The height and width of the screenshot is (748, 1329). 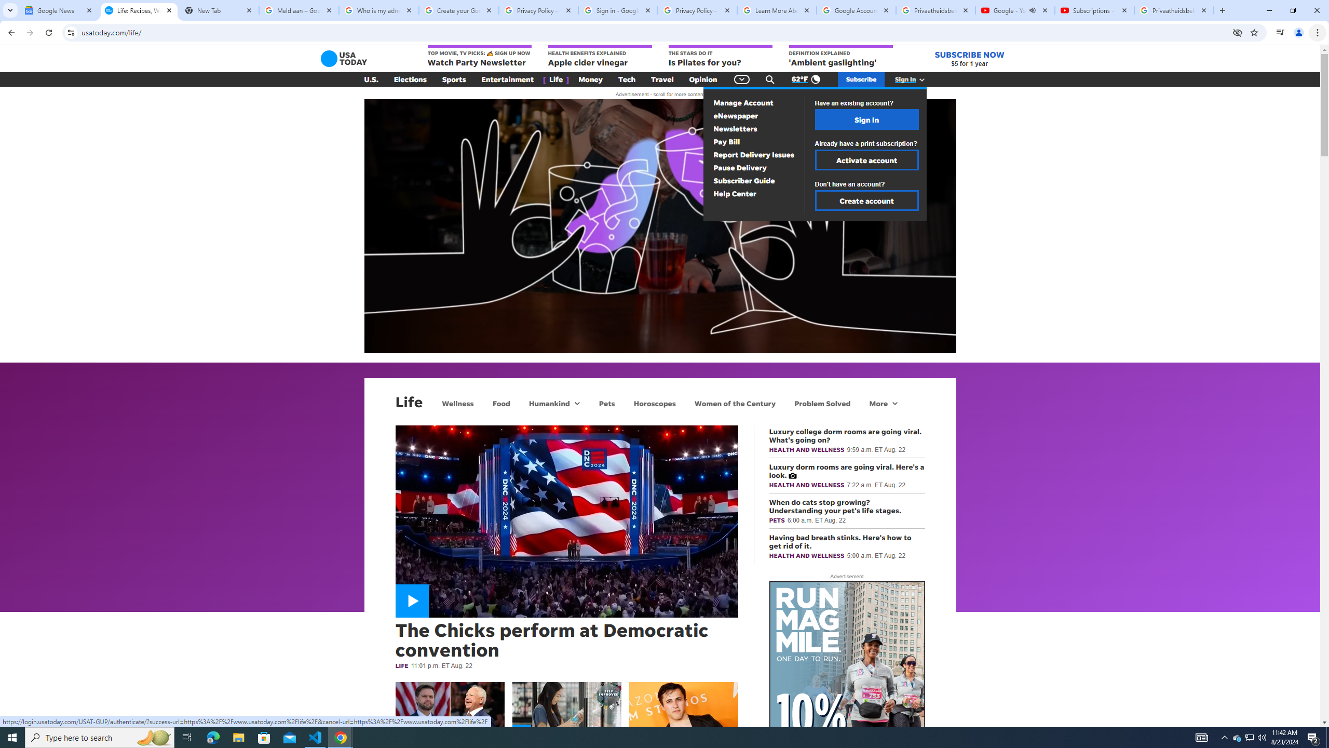 I want to click on Tech, so click(x=626, y=79).